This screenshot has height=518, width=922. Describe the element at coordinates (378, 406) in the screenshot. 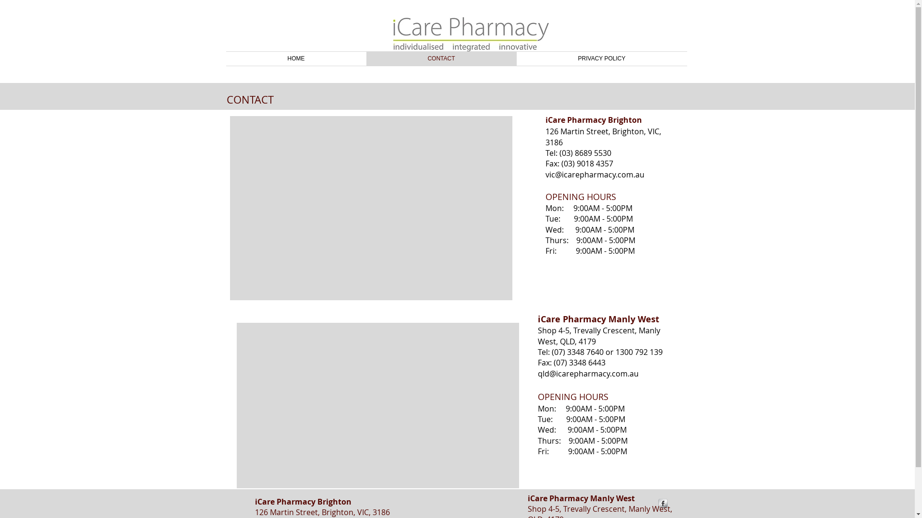

I see `Google Maps` at that location.